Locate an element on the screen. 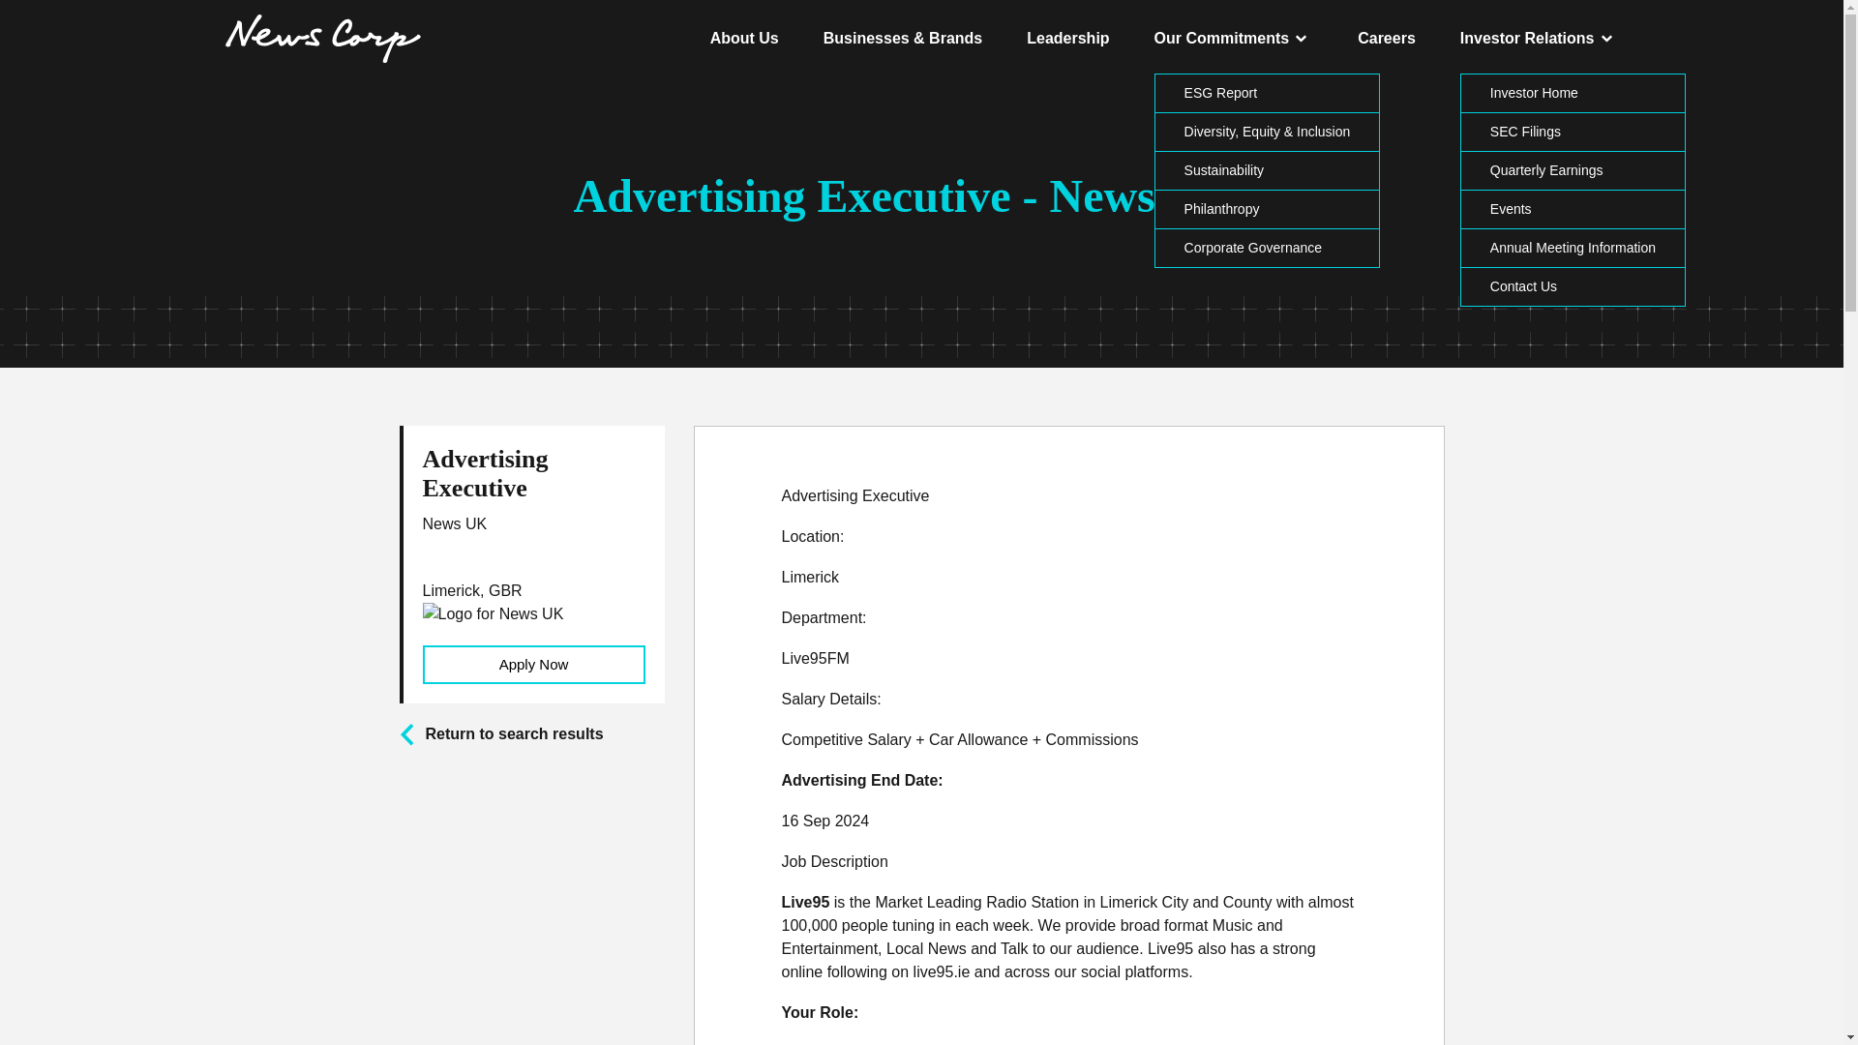 The width and height of the screenshot is (1858, 1045). Sustainability is located at coordinates (1225, 170).